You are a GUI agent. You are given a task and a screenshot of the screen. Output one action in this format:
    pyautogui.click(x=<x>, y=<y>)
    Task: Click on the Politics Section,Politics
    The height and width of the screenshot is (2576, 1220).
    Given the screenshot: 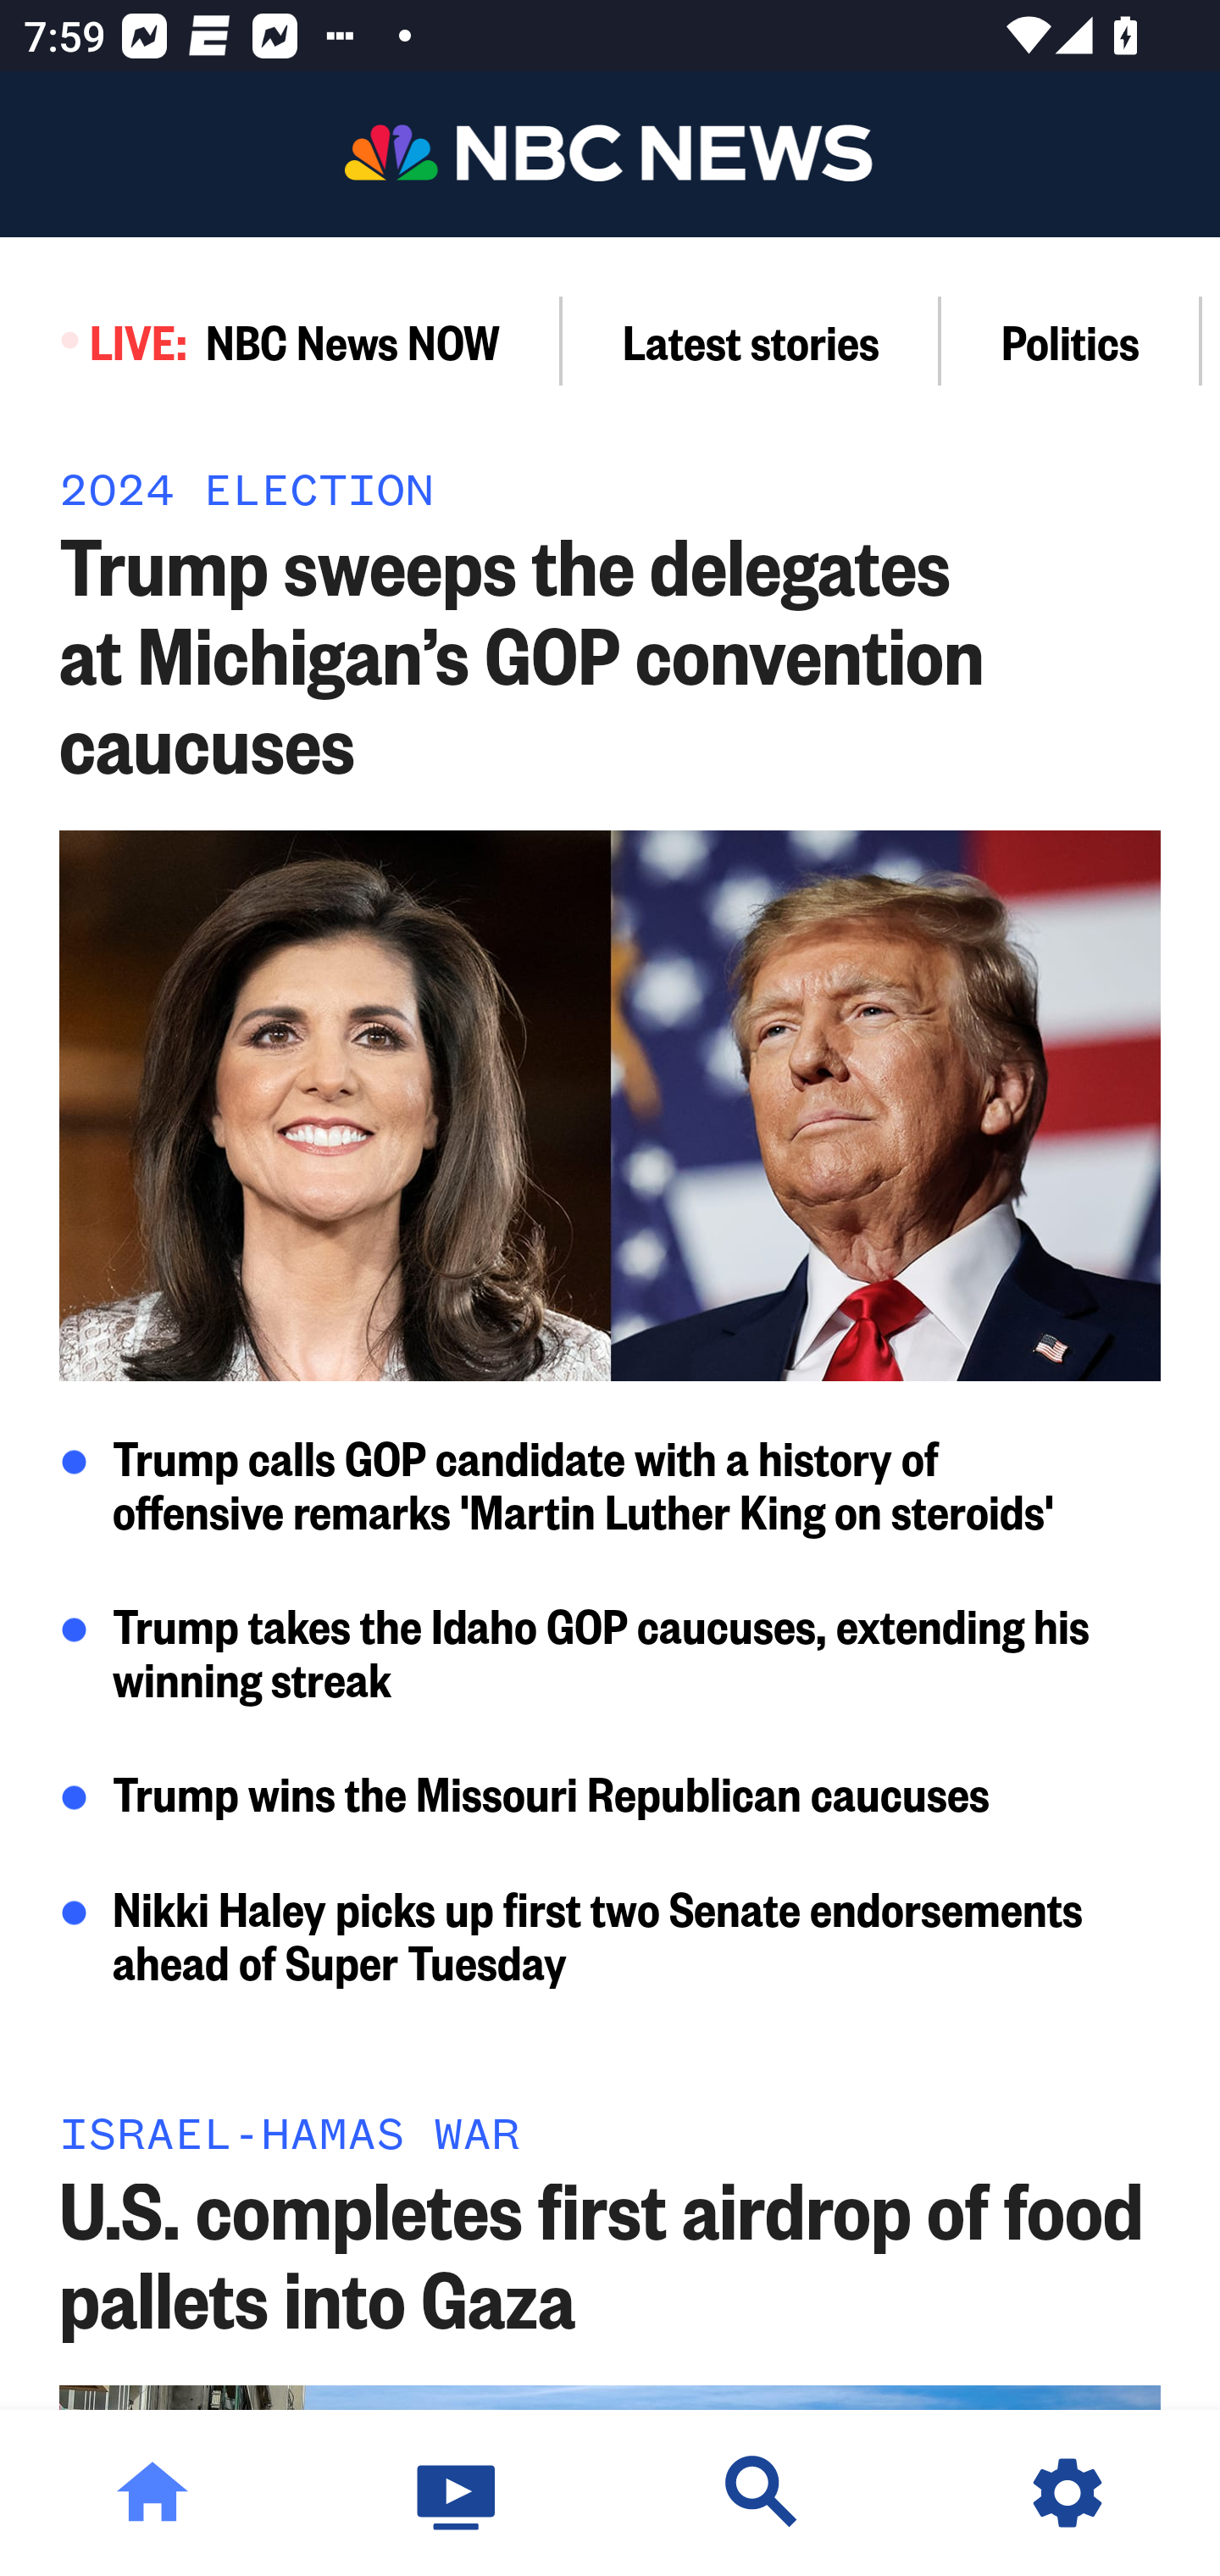 What is the action you would take?
    pyautogui.click(x=1071, y=341)
    